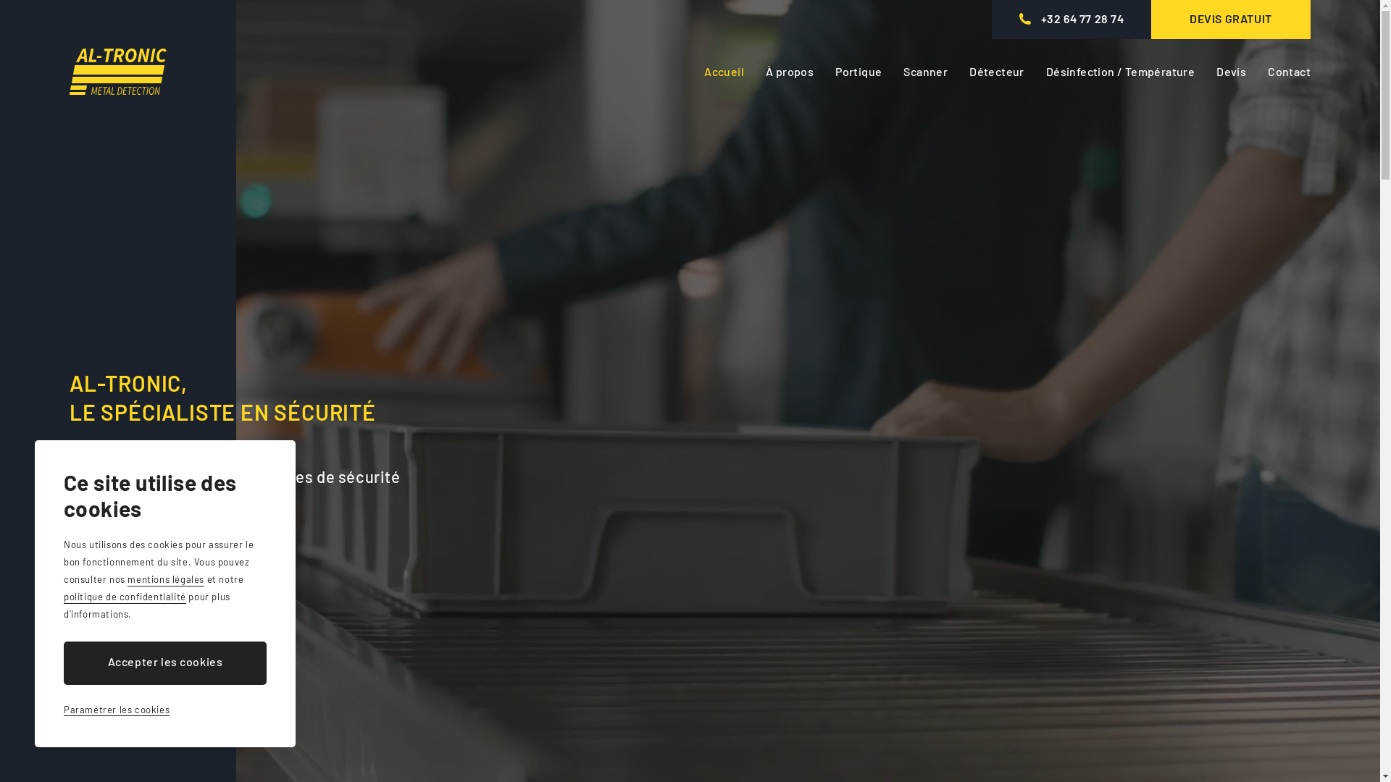 The width and height of the screenshot is (1391, 782). I want to click on Accueil, so click(724, 72).